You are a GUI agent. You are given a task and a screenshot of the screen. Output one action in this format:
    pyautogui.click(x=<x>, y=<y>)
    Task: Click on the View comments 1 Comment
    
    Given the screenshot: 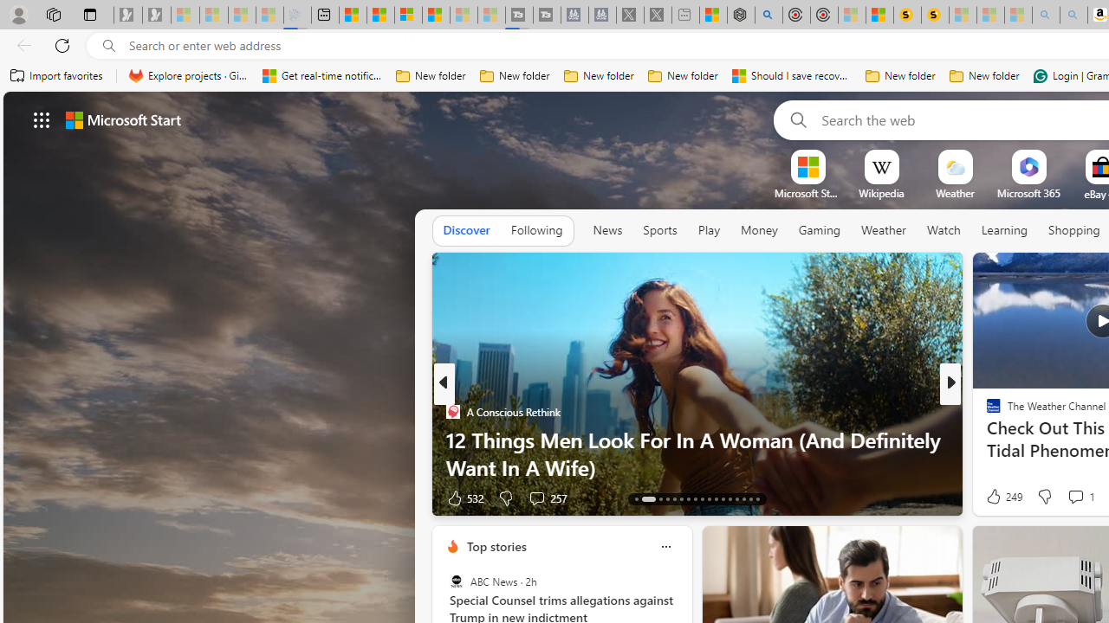 What is the action you would take?
    pyautogui.click(x=1080, y=497)
    